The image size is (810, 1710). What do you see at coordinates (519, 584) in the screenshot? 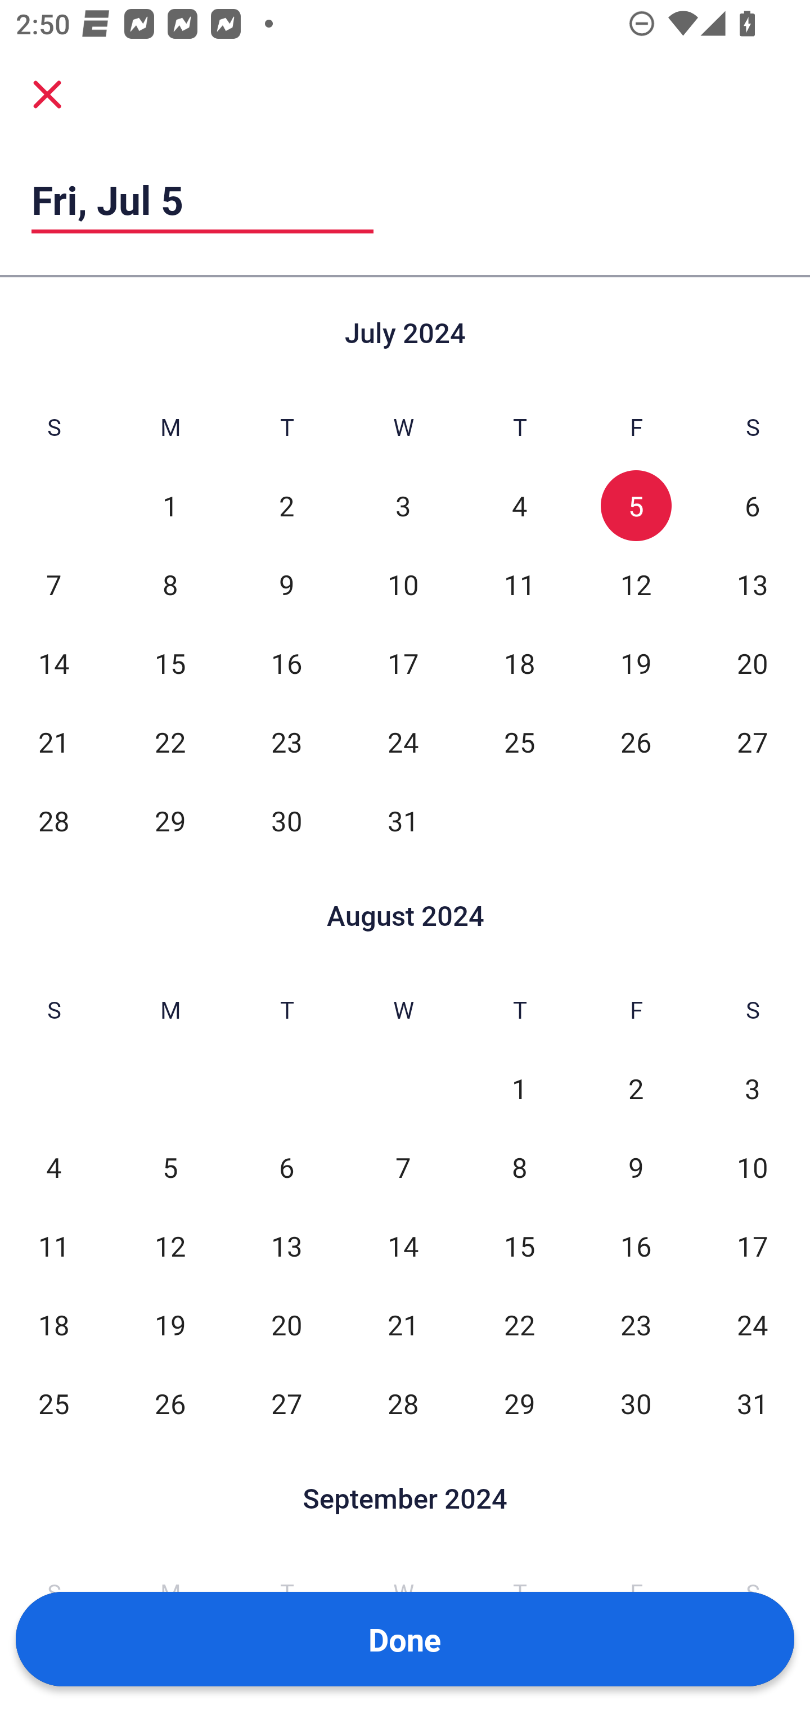
I see `11 Thu, Jul 11, Not Selected` at bounding box center [519, 584].